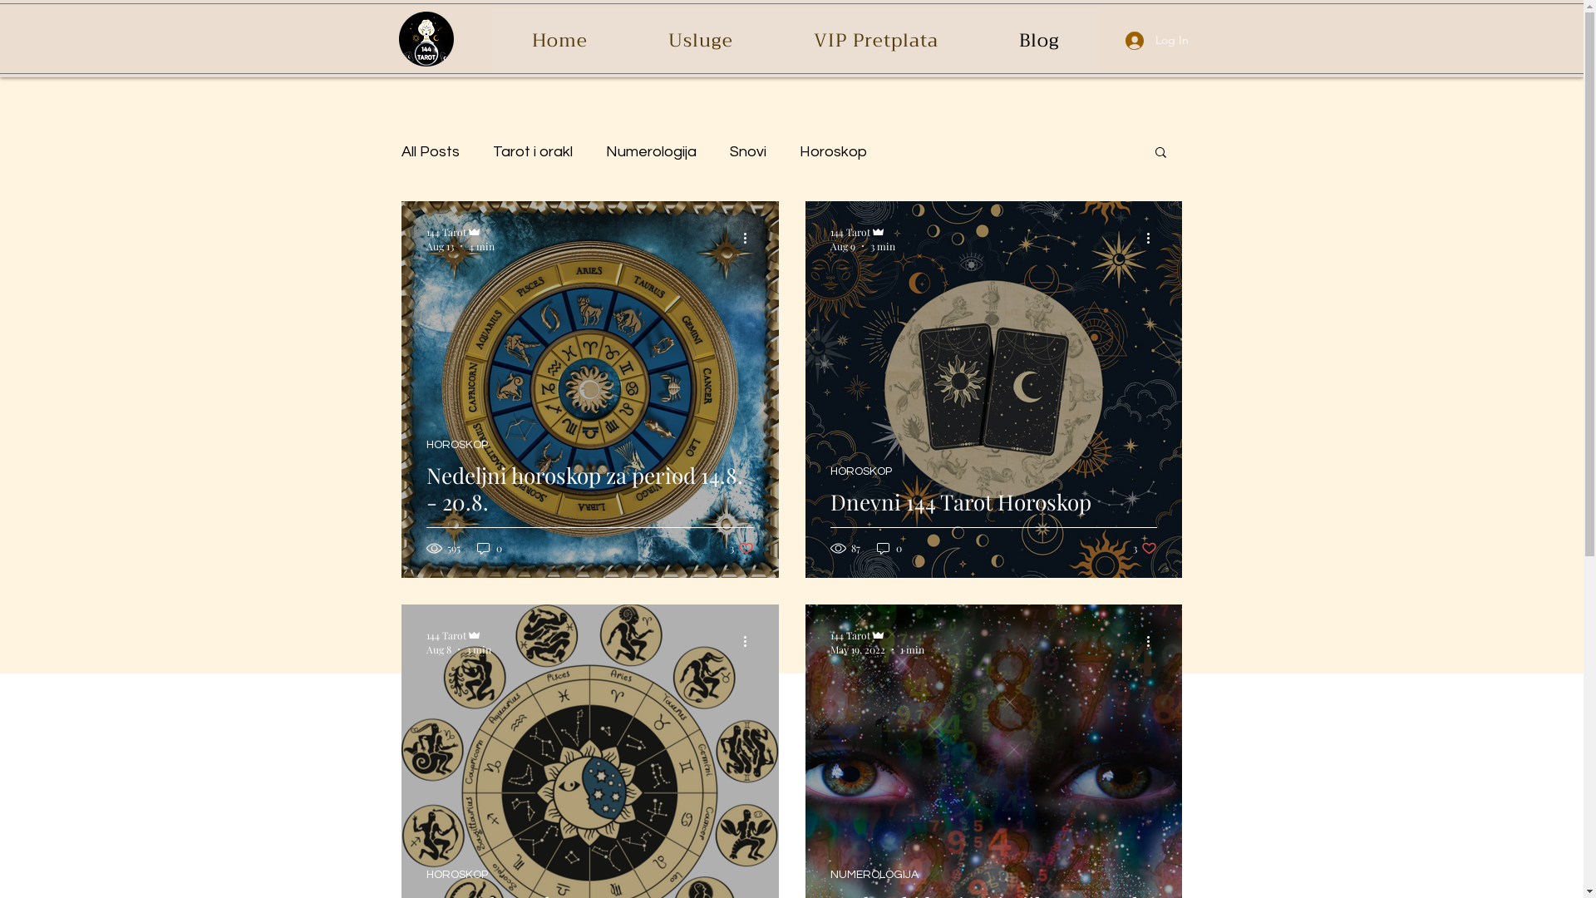 The height and width of the screenshot is (898, 1596). What do you see at coordinates (650, 151) in the screenshot?
I see `Numerologija` at bounding box center [650, 151].